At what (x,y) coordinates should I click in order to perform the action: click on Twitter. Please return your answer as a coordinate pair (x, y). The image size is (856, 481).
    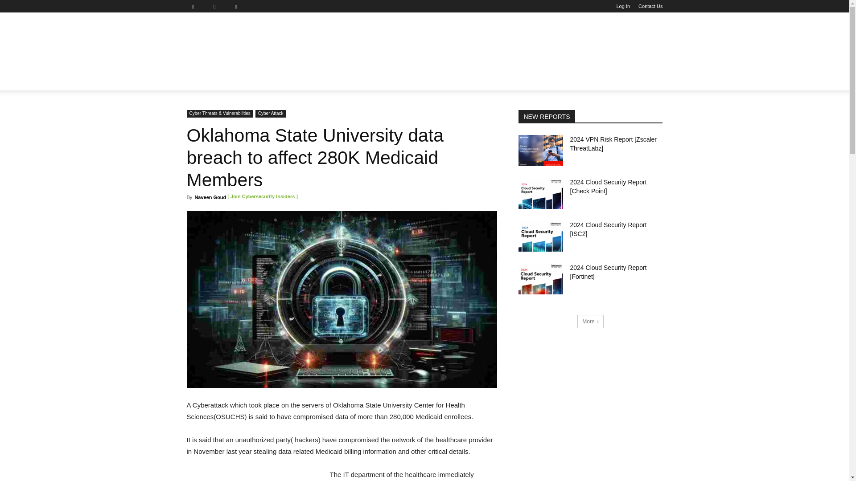
    Looking at the image, I should click on (239, 6).